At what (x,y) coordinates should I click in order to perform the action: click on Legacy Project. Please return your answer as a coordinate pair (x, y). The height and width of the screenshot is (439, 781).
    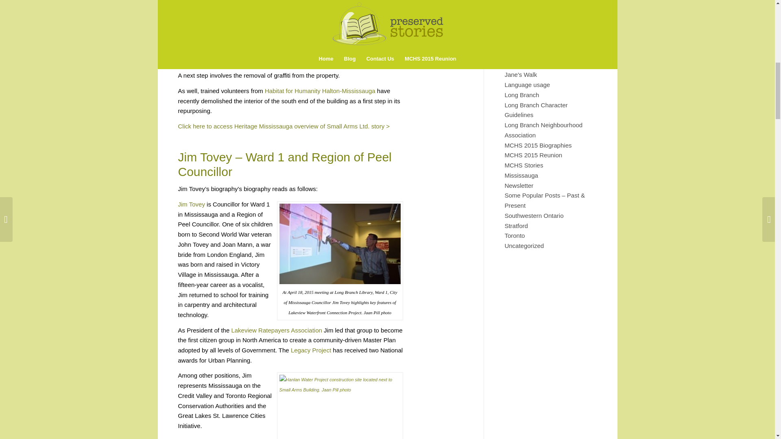
    Looking at the image, I should click on (311, 350).